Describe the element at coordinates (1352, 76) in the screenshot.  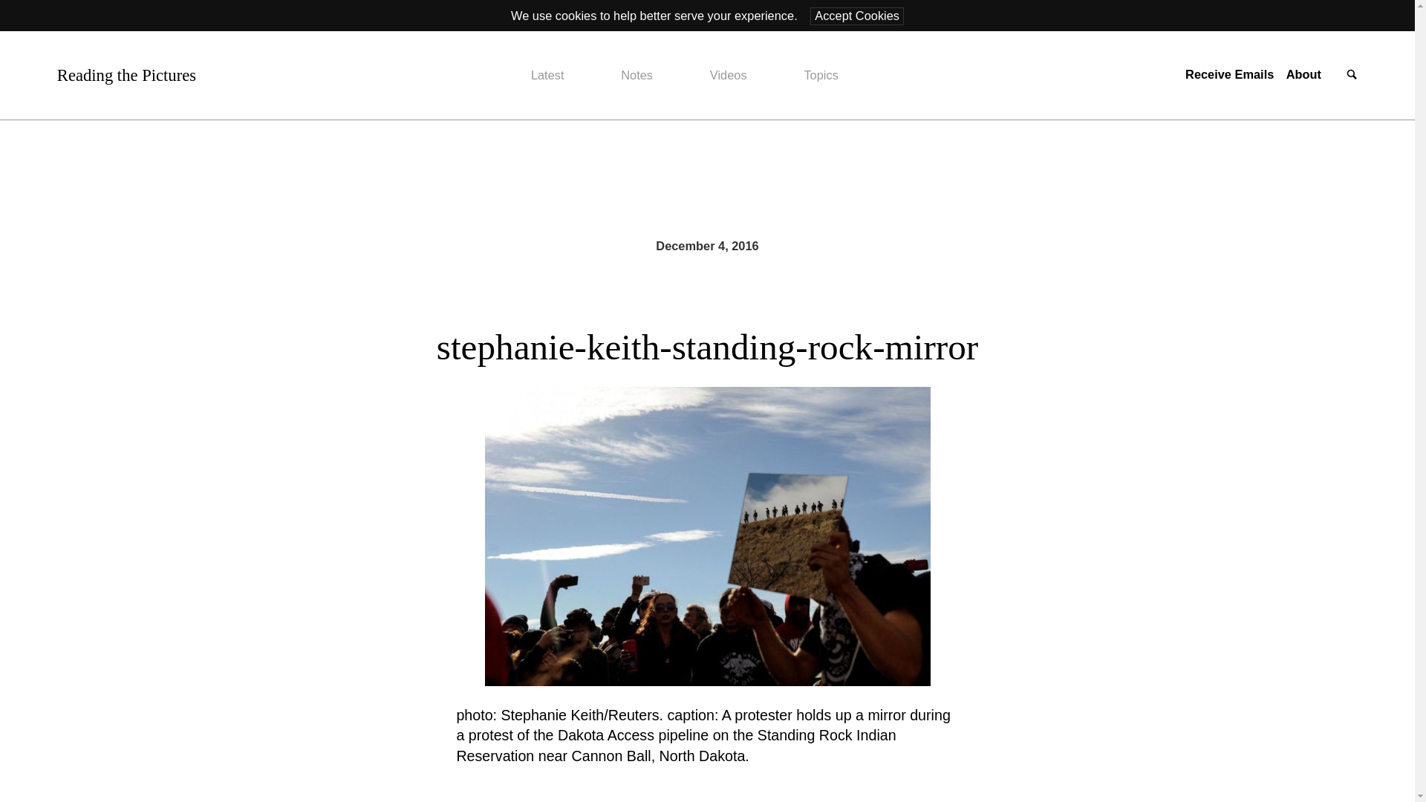
I see `search` at that location.